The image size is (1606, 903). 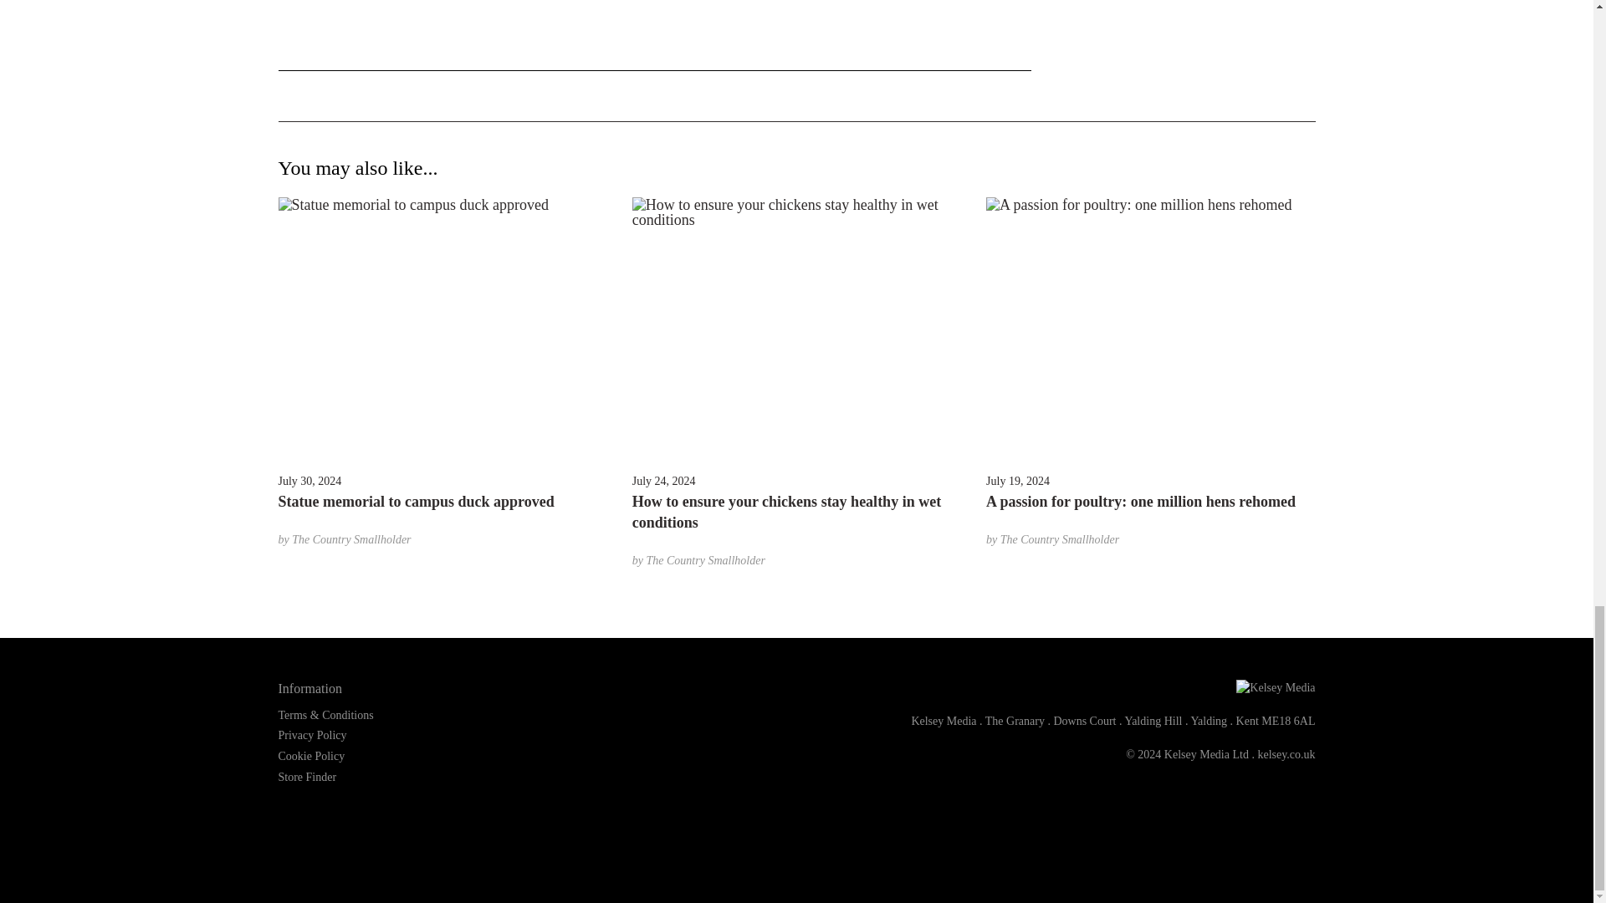 I want to click on Store Finder, so click(x=306, y=778).